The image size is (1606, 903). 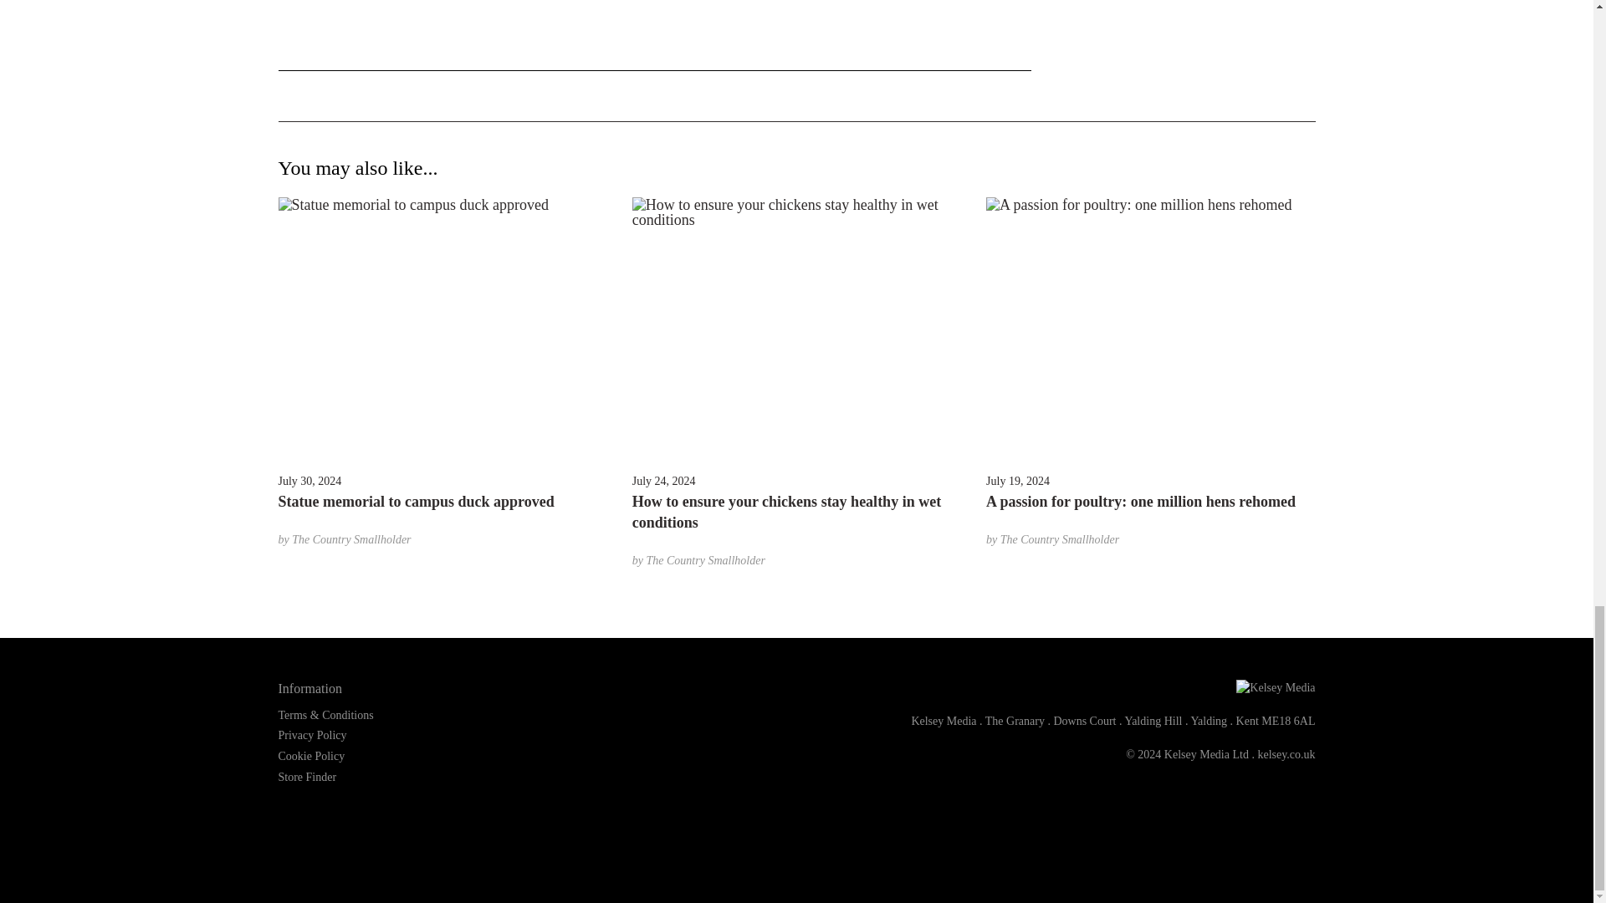 I want to click on Store Finder, so click(x=306, y=778).